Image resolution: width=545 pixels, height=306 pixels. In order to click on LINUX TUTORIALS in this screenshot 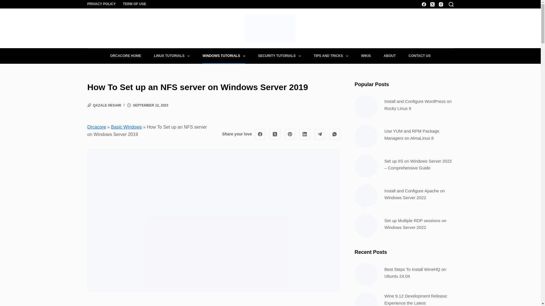, I will do `click(172, 56)`.